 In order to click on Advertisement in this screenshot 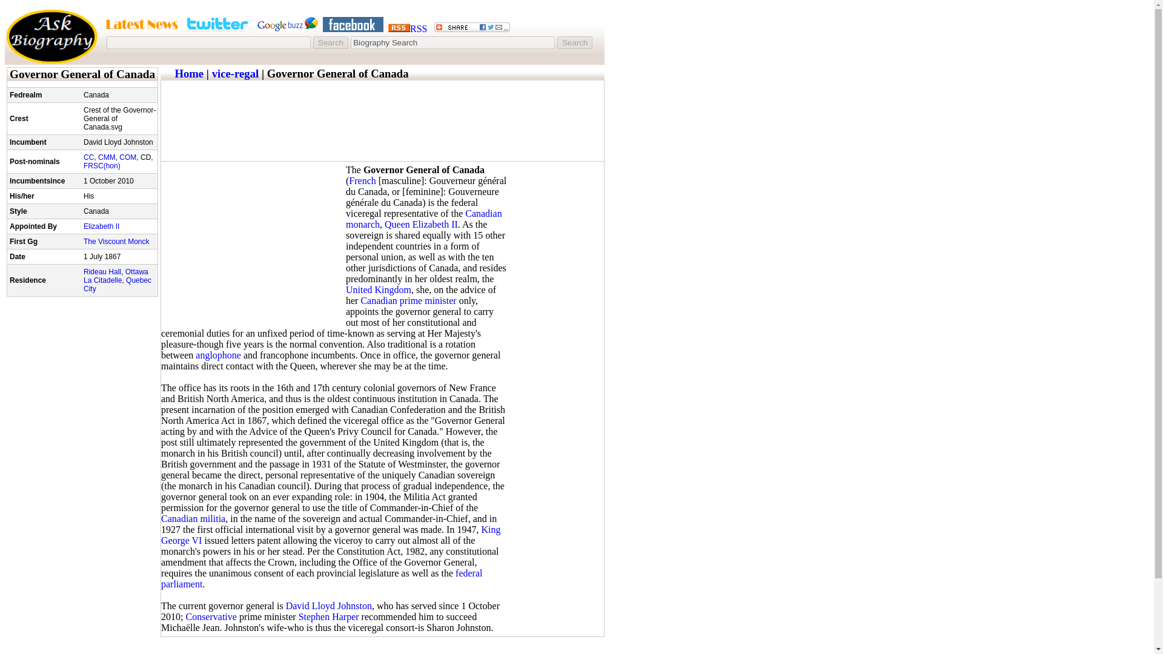, I will do `click(382, 88)`.